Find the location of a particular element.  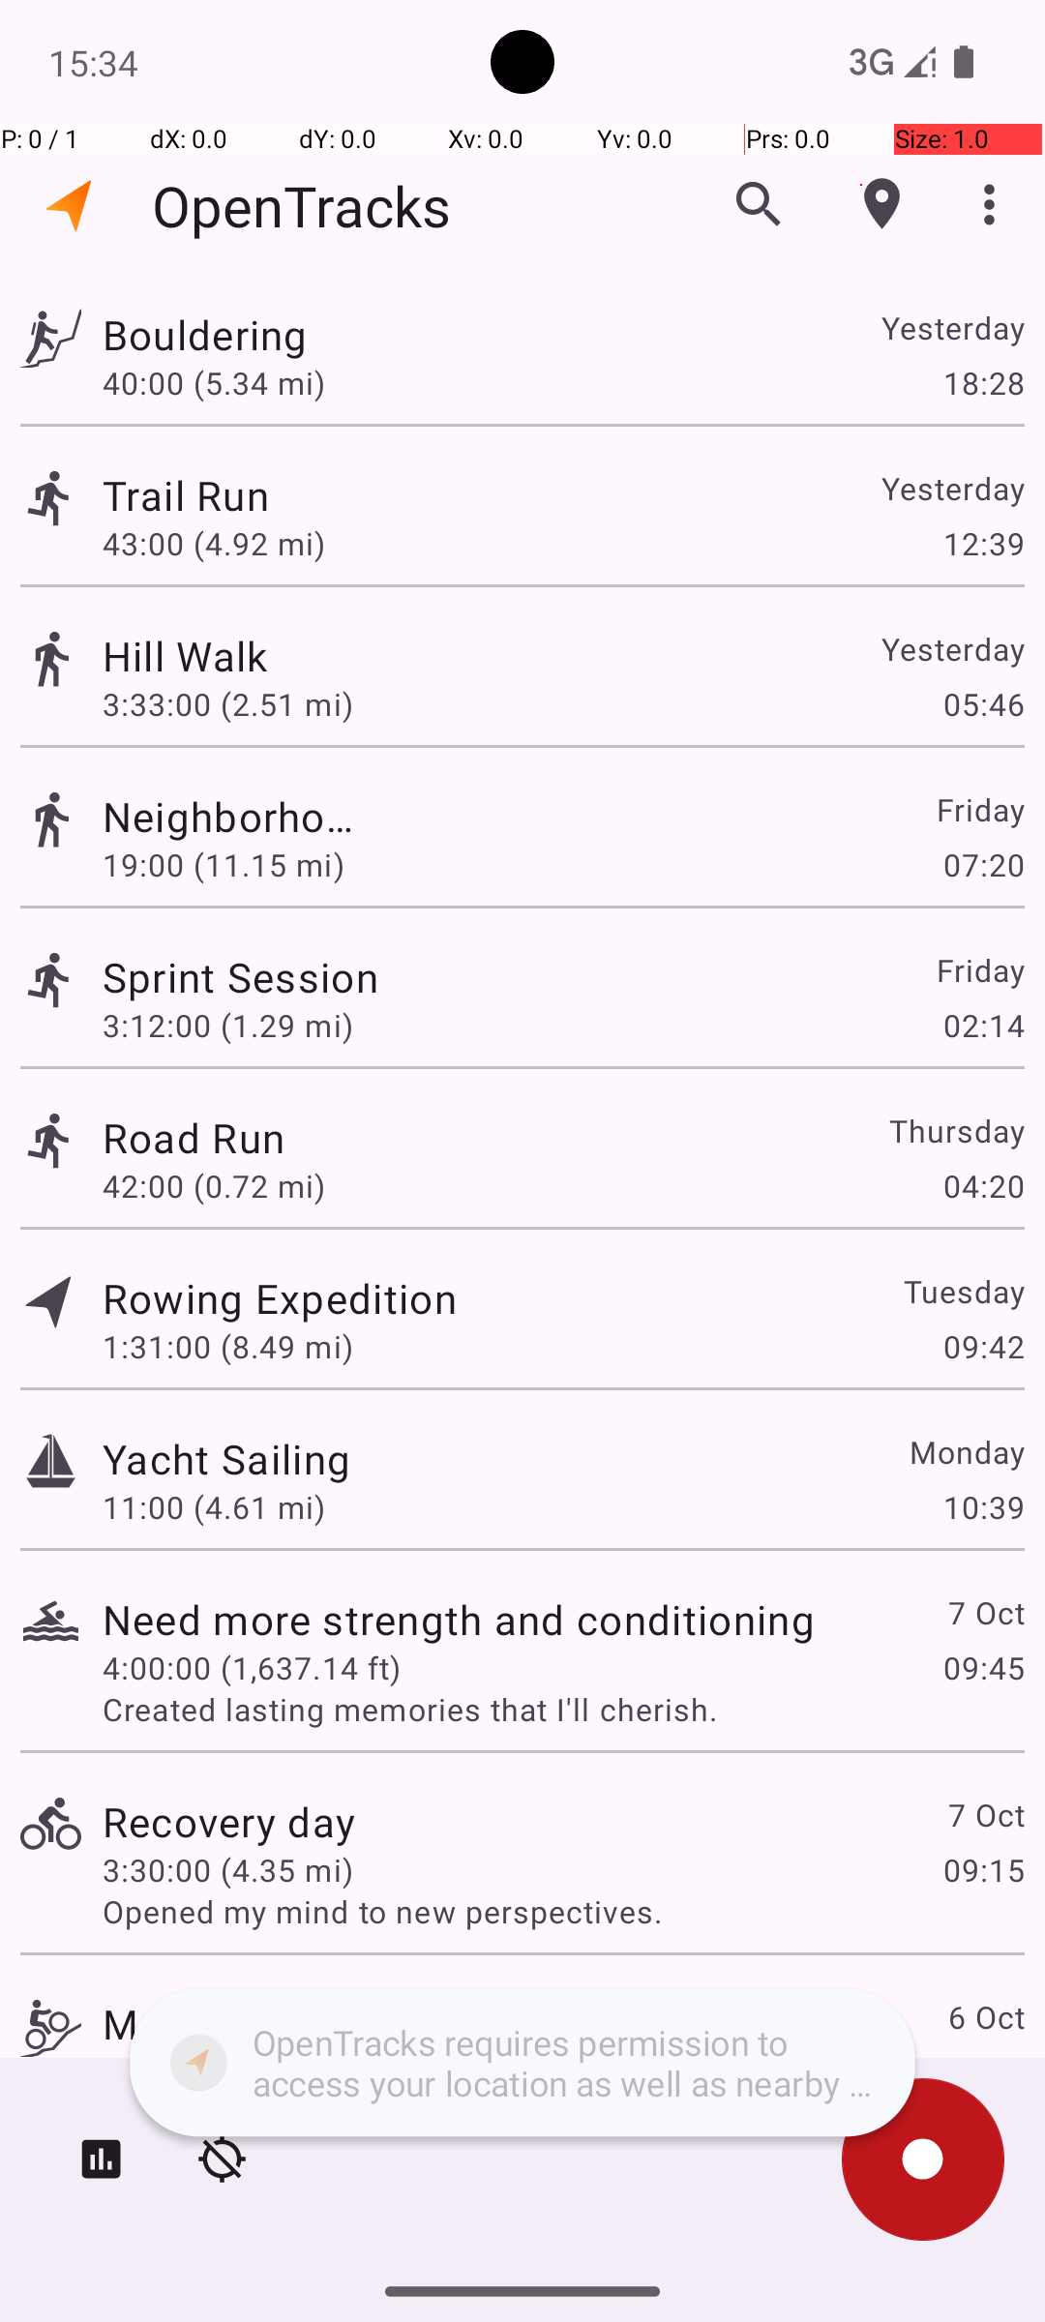

02:14 is located at coordinates (983, 1026).